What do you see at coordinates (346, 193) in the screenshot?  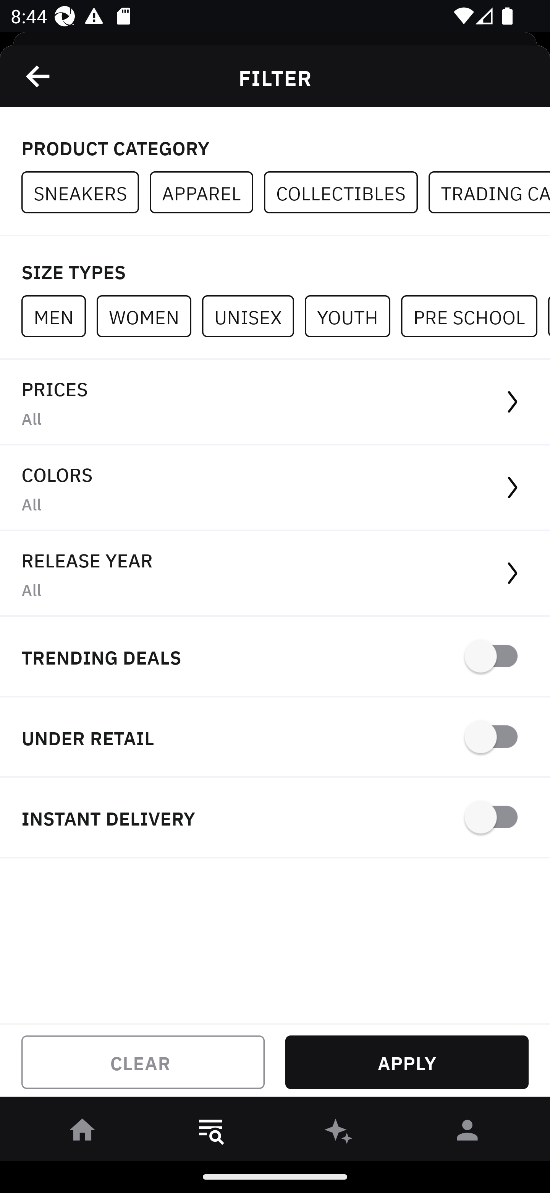 I see `COLLECTIBLES` at bounding box center [346, 193].